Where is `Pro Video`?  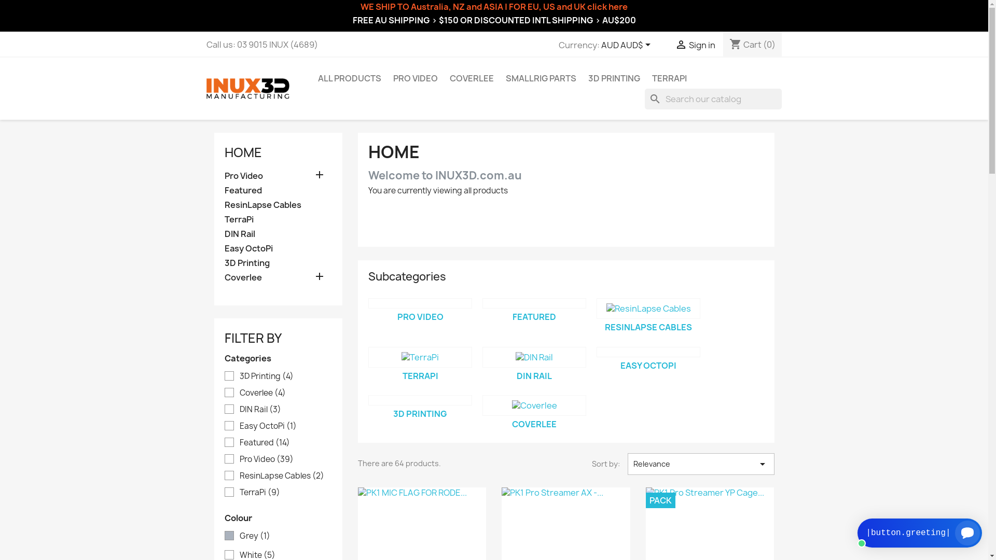
Pro Video is located at coordinates (278, 176).